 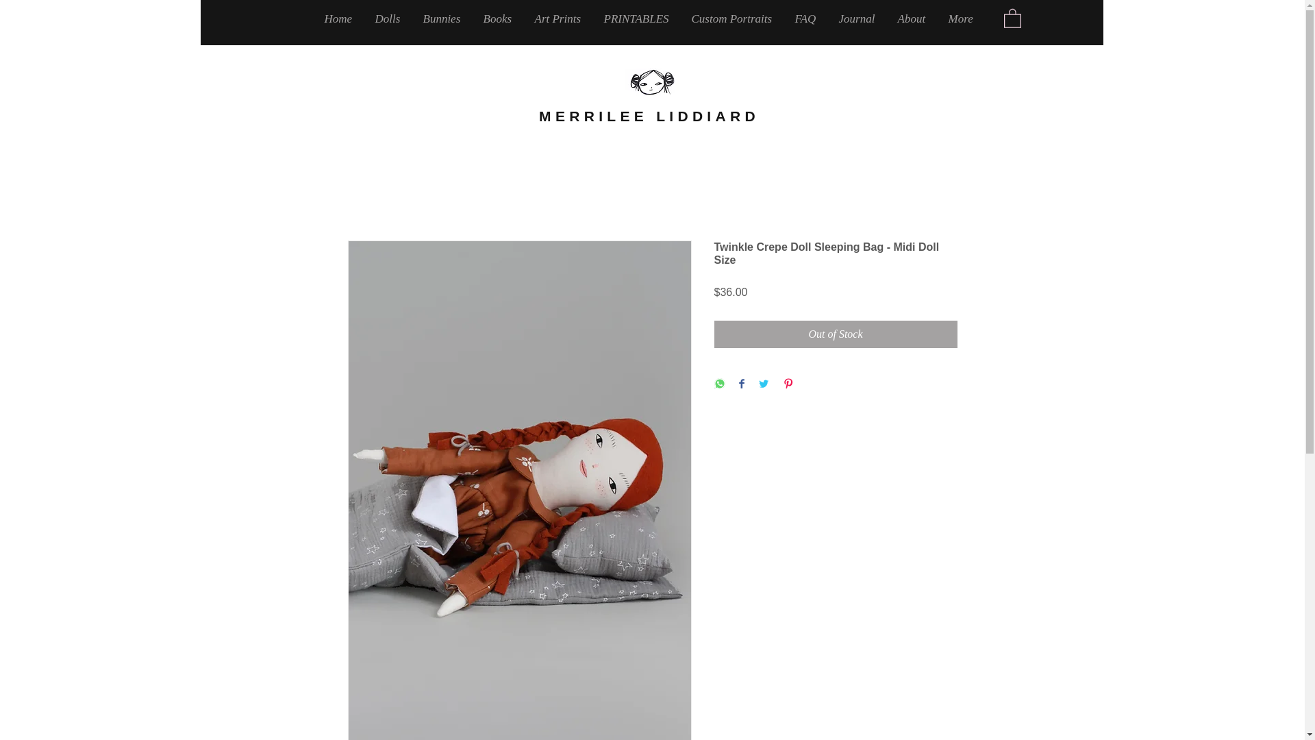 I want to click on Bunnies, so click(x=442, y=18).